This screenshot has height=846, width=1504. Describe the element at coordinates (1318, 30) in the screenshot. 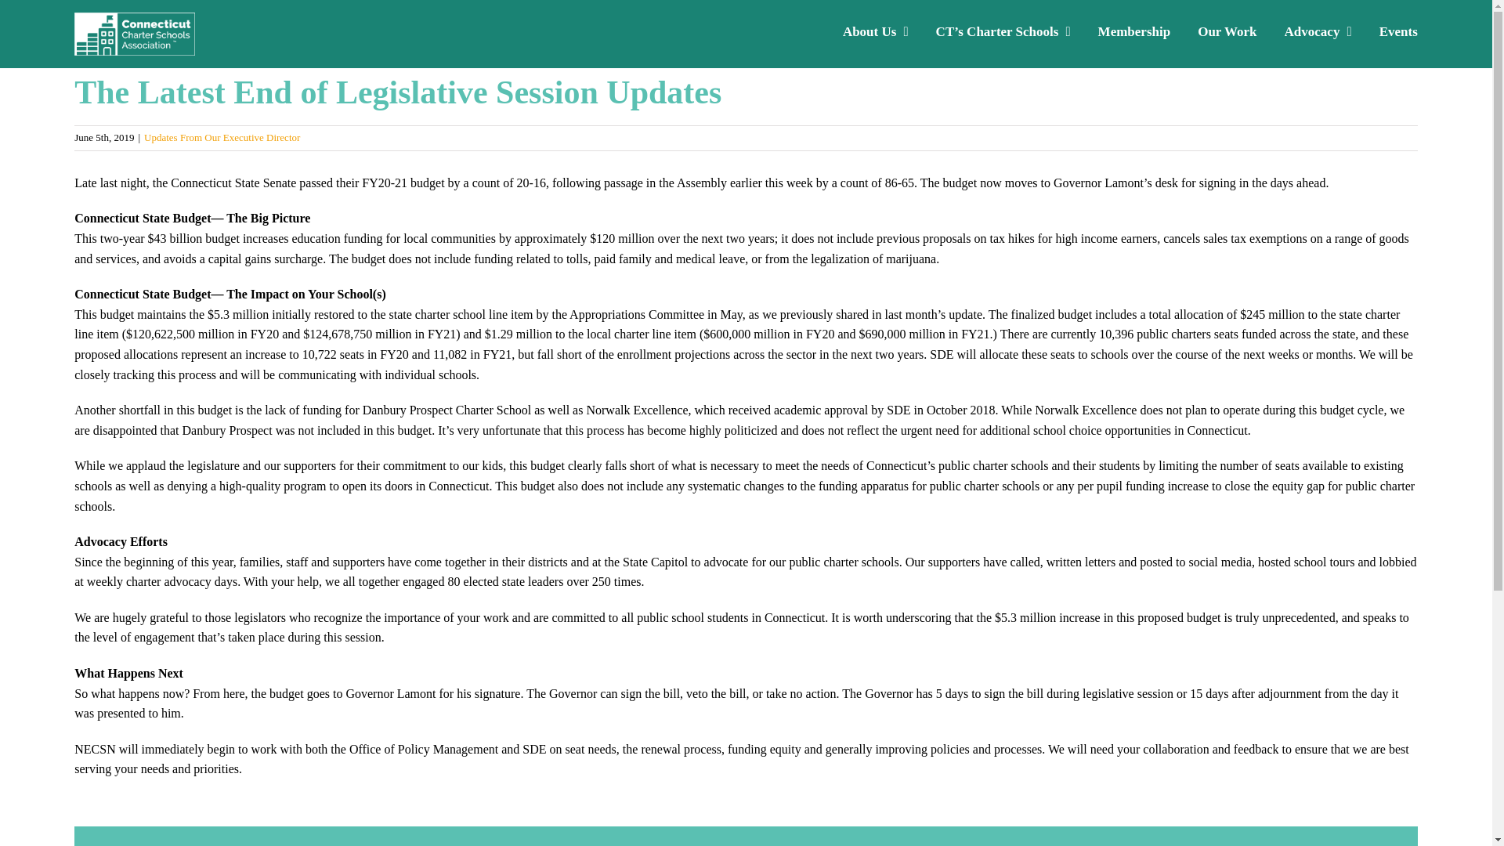

I see `Advocacy` at that location.